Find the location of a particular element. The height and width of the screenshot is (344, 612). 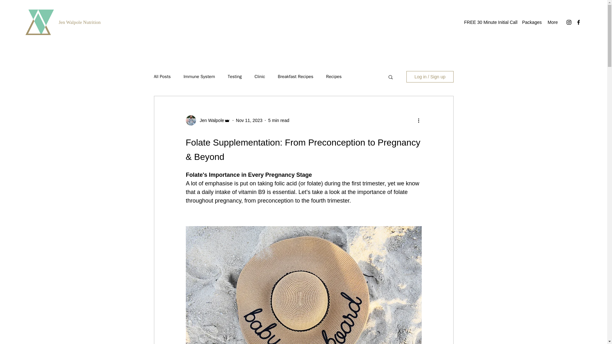

Nov 11, 2023 is located at coordinates (249, 120).